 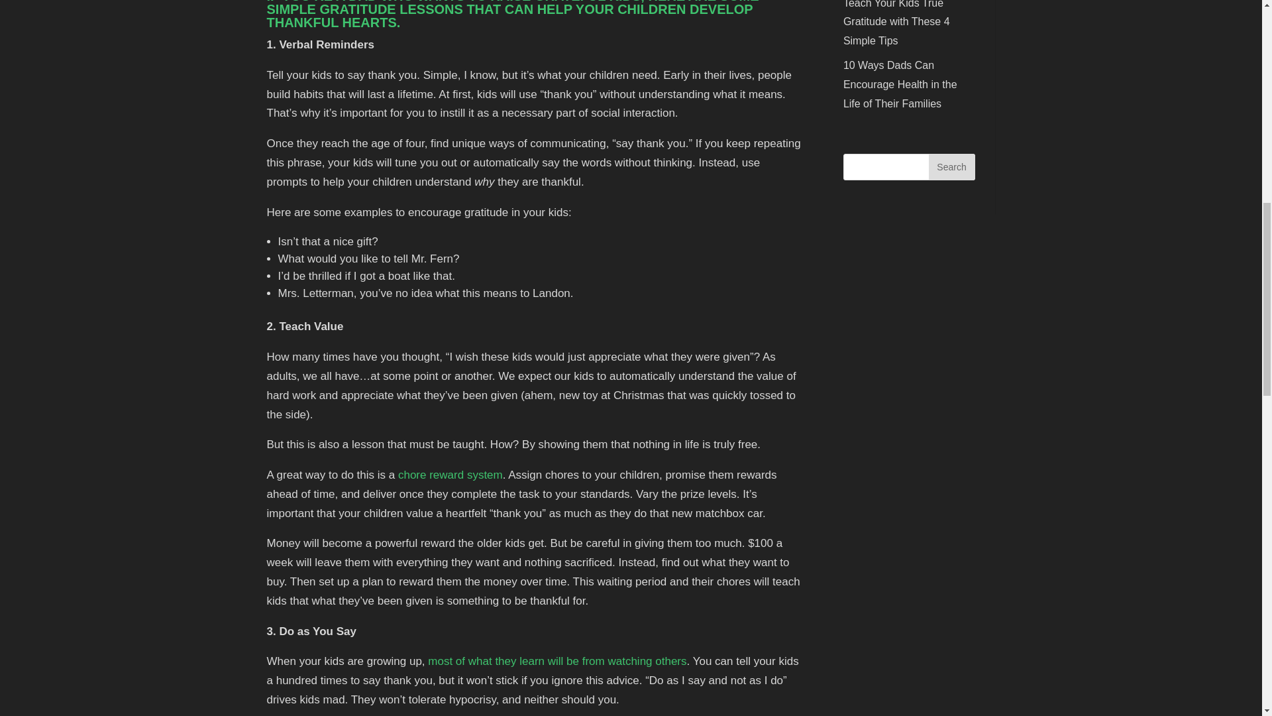 I want to click on most of what they learn will be from watching others, so click(x=556, y=661).